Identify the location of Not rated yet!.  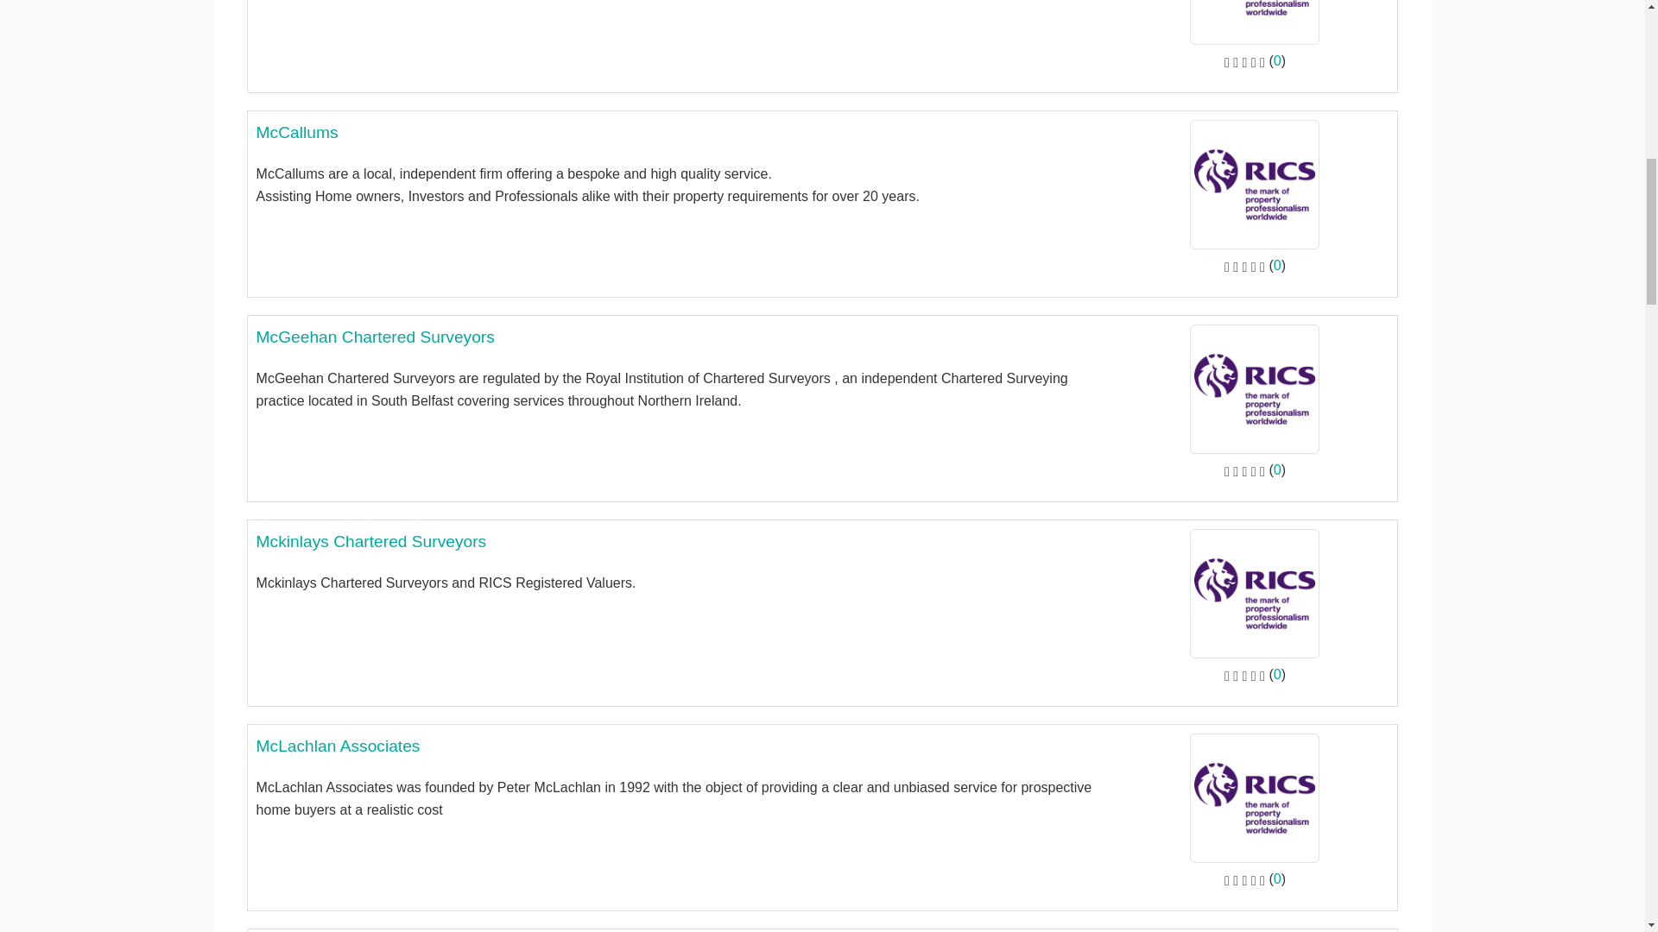
(1244, 60).